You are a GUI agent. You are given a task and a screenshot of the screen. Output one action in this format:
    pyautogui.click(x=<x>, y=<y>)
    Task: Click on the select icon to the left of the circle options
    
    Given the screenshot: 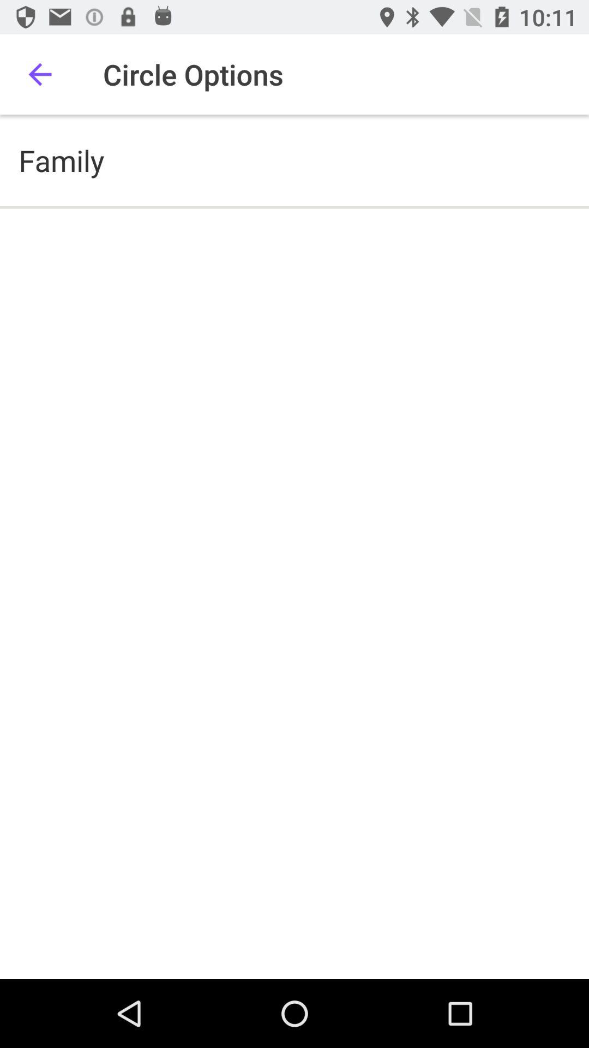 What is the action you would take?
    pyautogui.click(x=40, y=74)
    